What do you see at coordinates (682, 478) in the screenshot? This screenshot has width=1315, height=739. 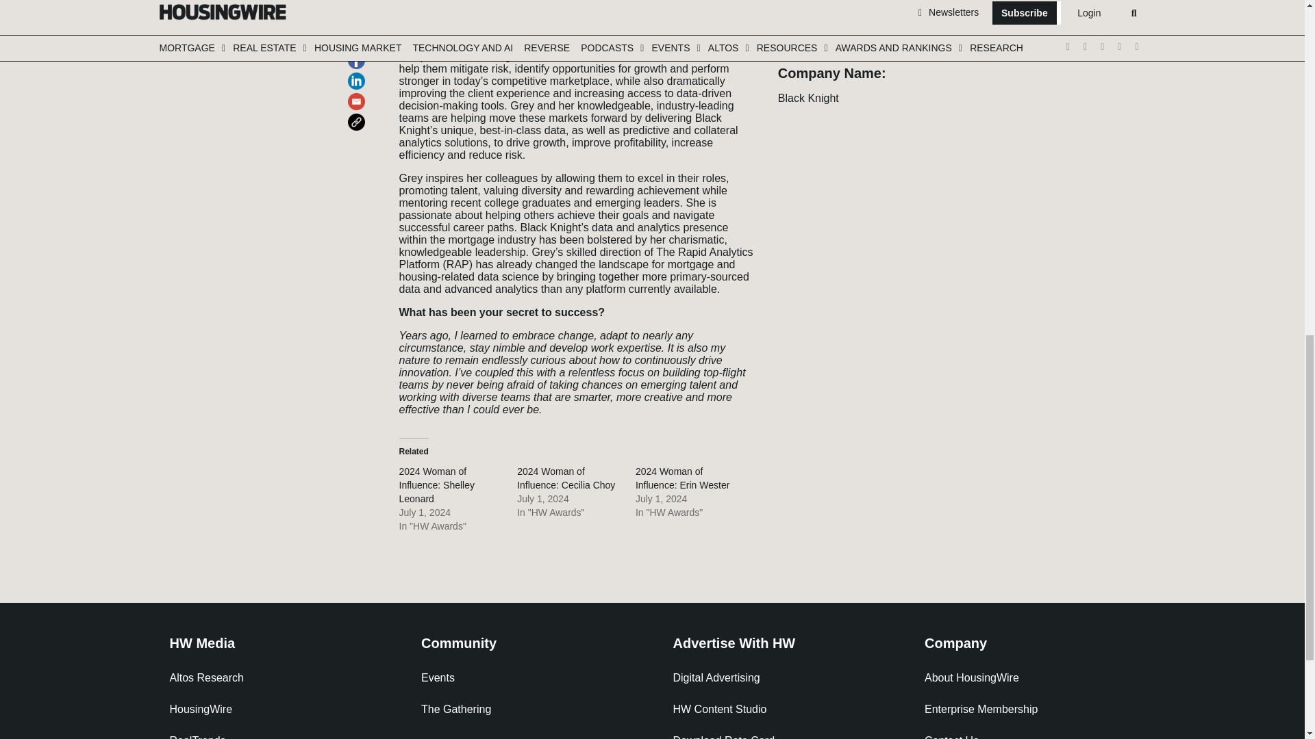 I see `2024 Woman of Influence: Erin Wester` at bounding box center [682, 478].